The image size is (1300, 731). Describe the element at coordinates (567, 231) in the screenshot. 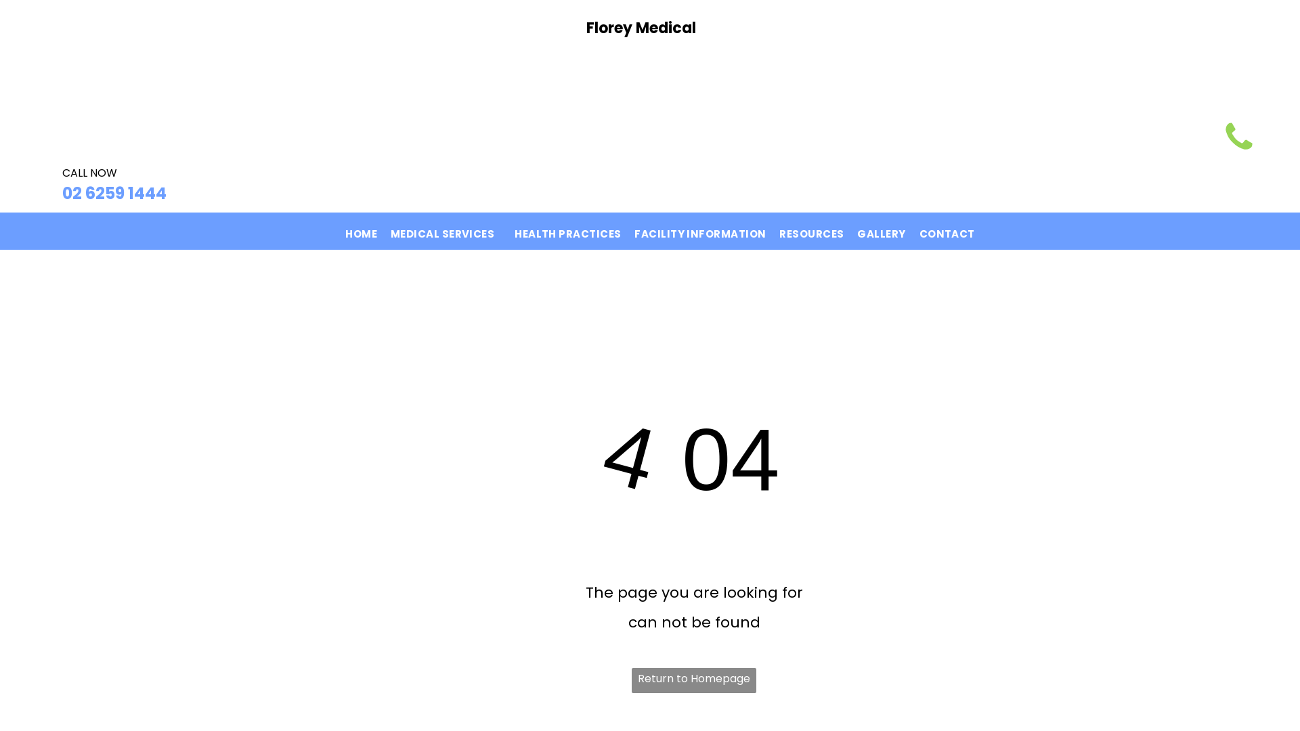

I see `HEALTH PRACTICES` at that location.